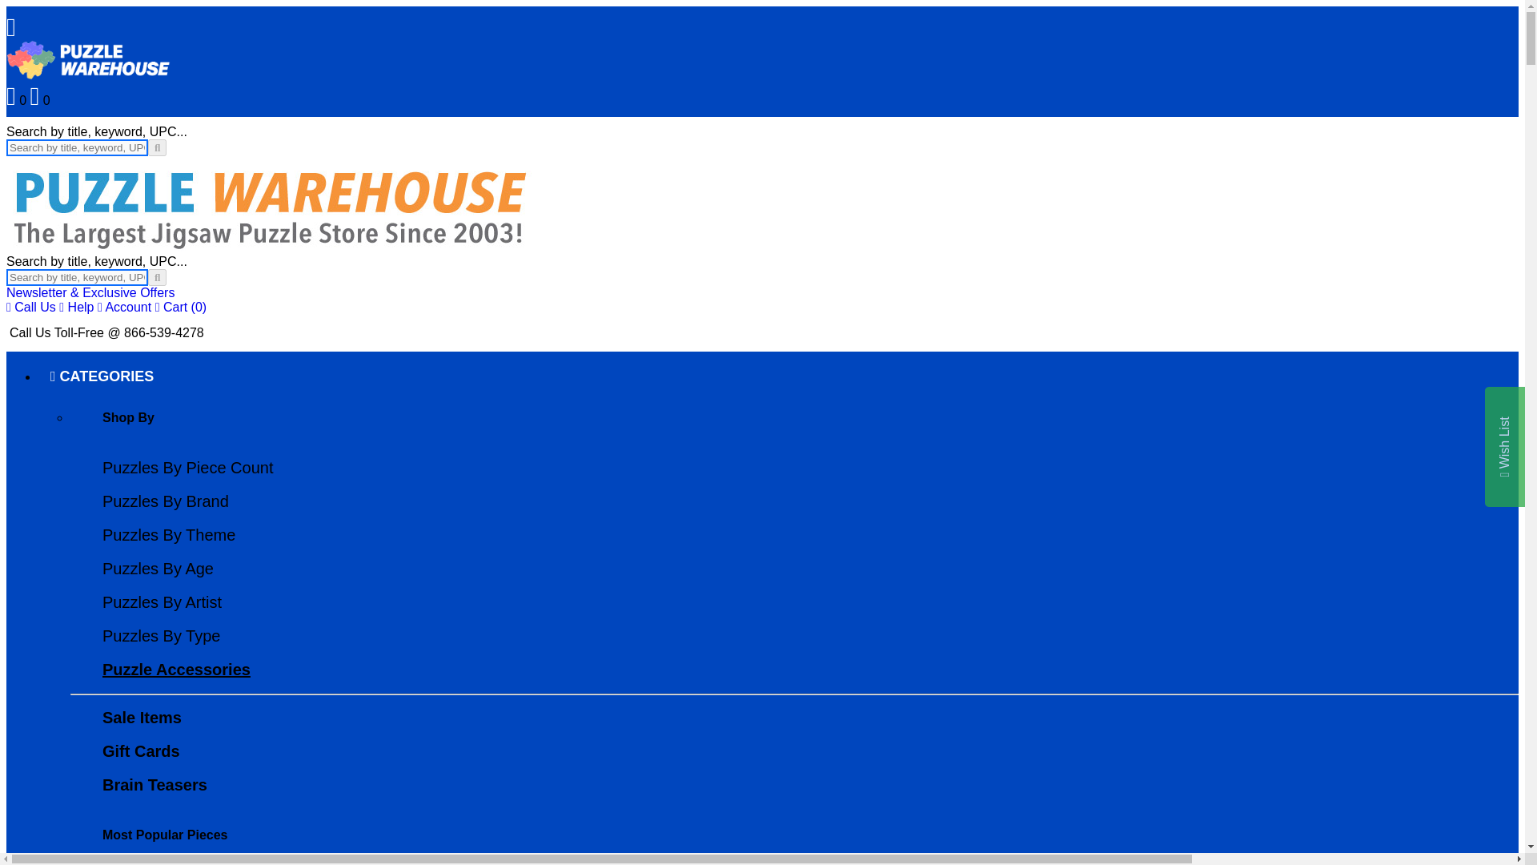 The image size is (1537, 865). Describe the element at coordinates (141, 751) in the screenshot. I see `Gift Cards` at that location.